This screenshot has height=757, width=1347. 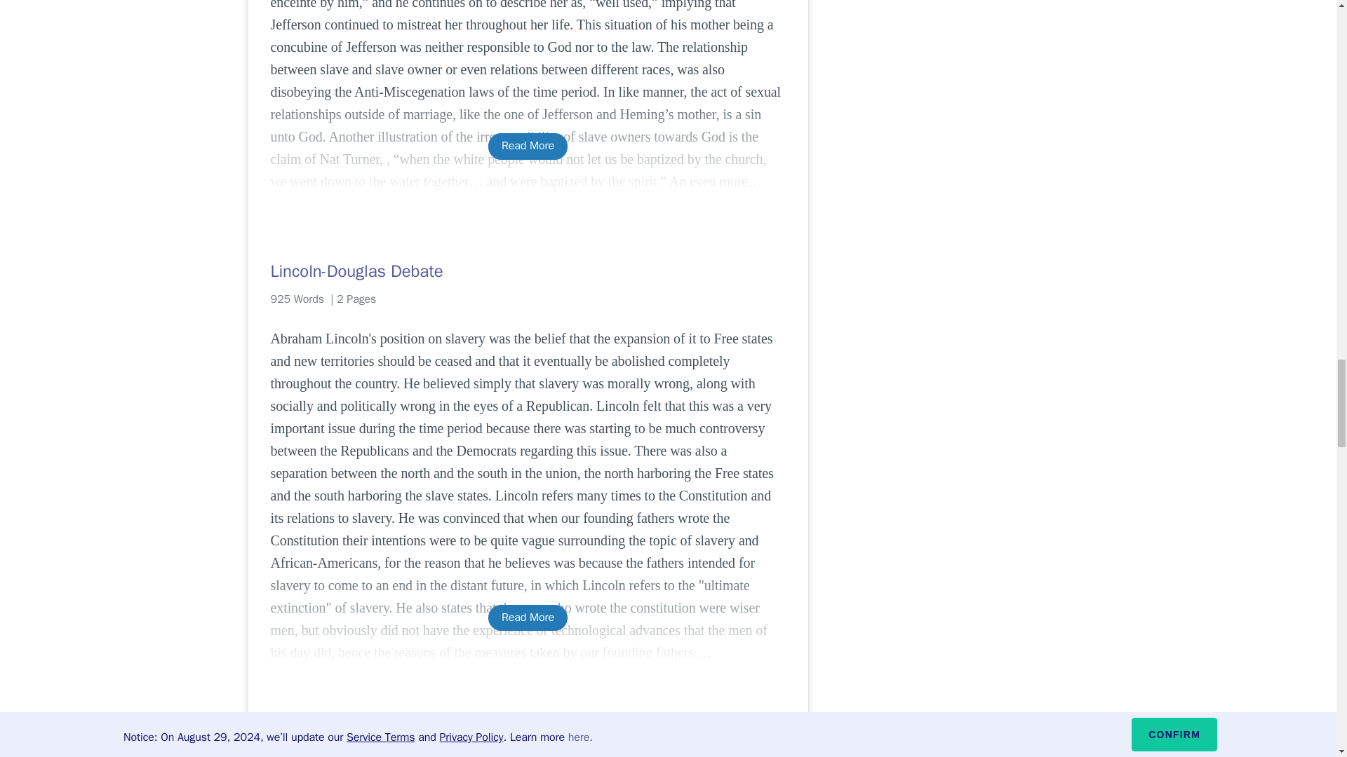 What do you see at coordinates (528, 742) in the screenshot?
I see `Thomas Jefferson And The Civil War` at bounding box center [528, 742].